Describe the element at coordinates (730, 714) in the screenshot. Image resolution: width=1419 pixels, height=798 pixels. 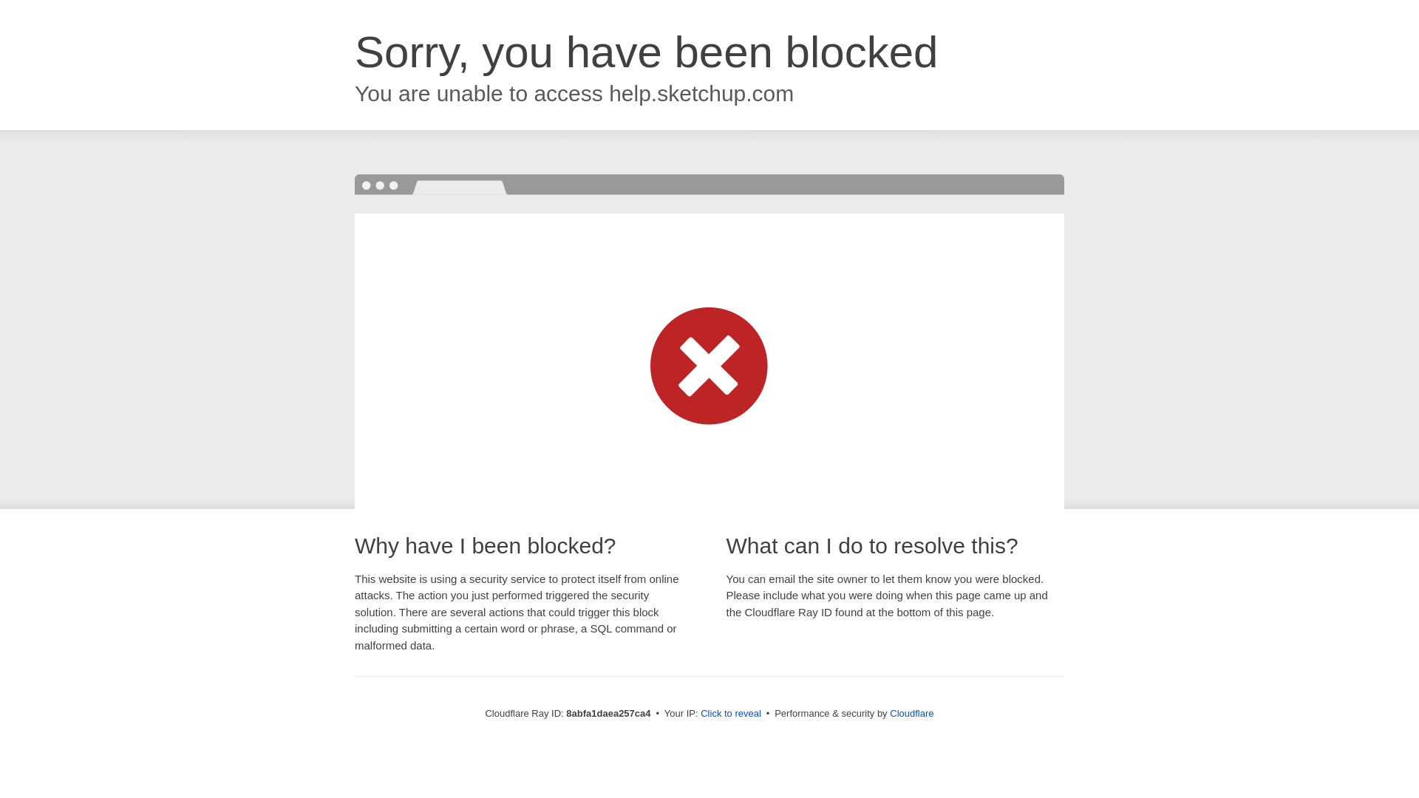
I see `Click to reveal` at that location.